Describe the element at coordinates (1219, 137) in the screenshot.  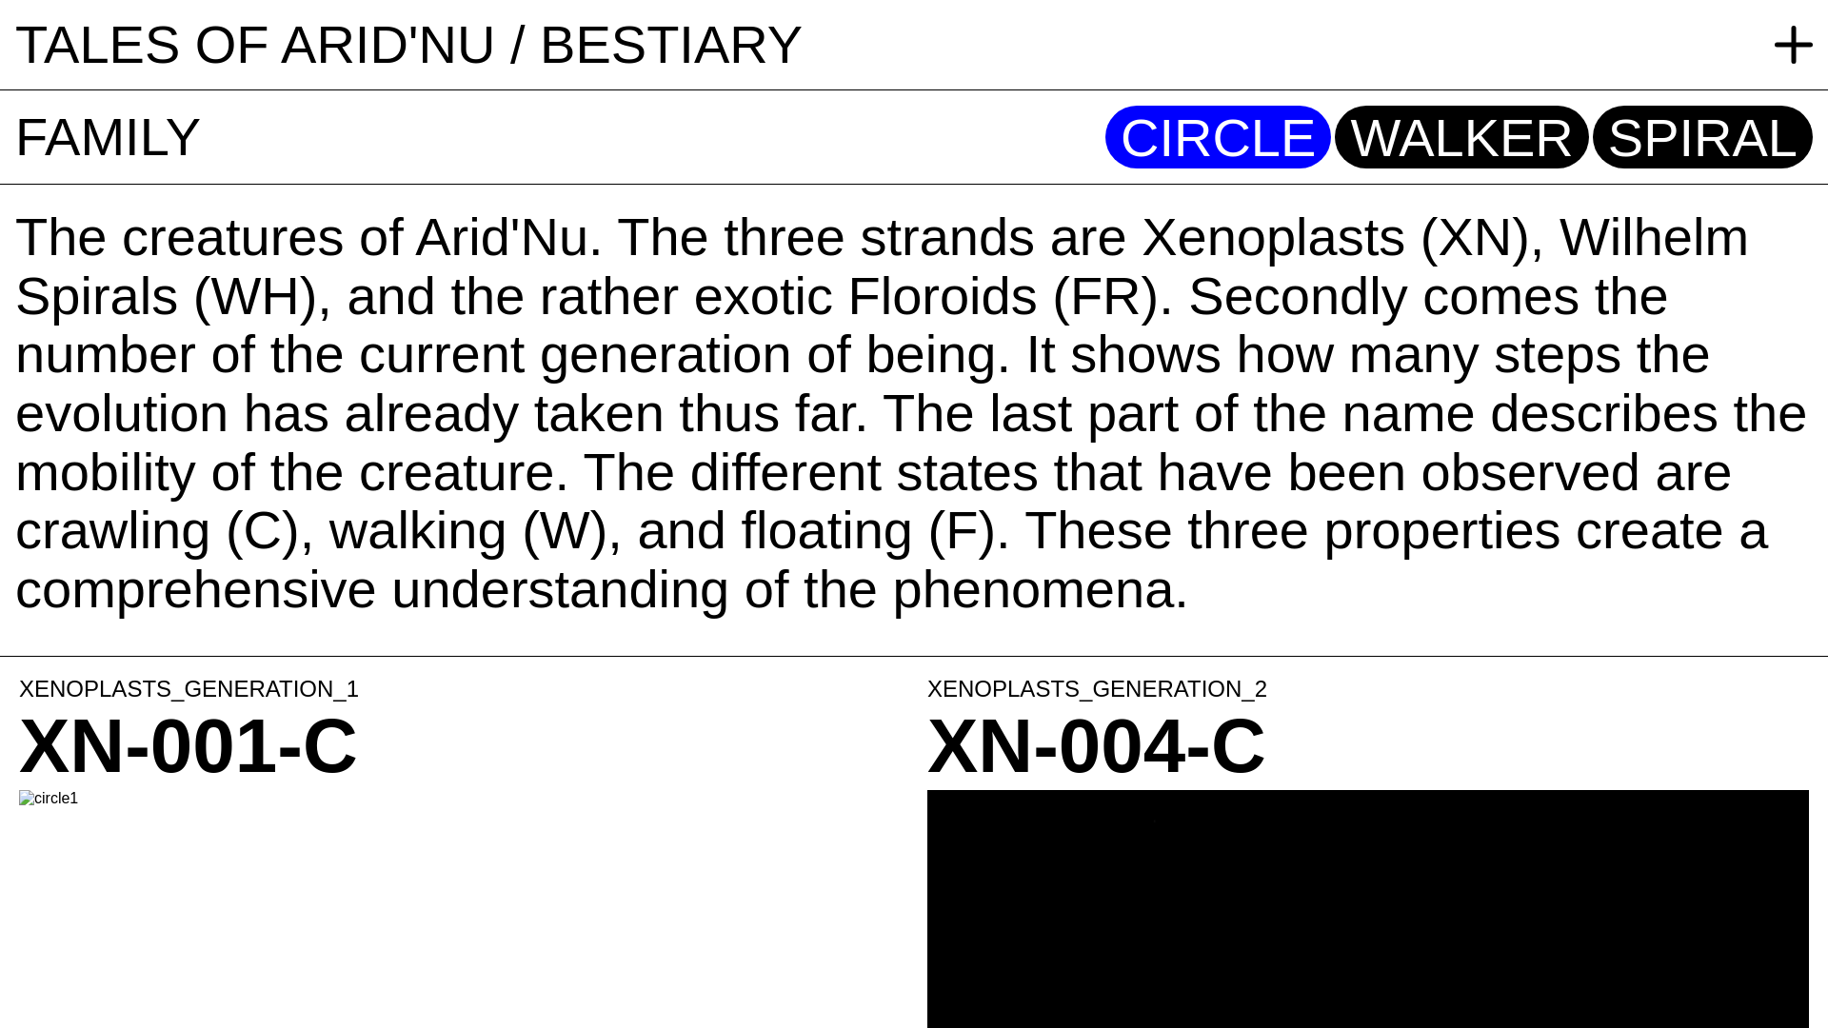
I see `CIRCLE` at that location.